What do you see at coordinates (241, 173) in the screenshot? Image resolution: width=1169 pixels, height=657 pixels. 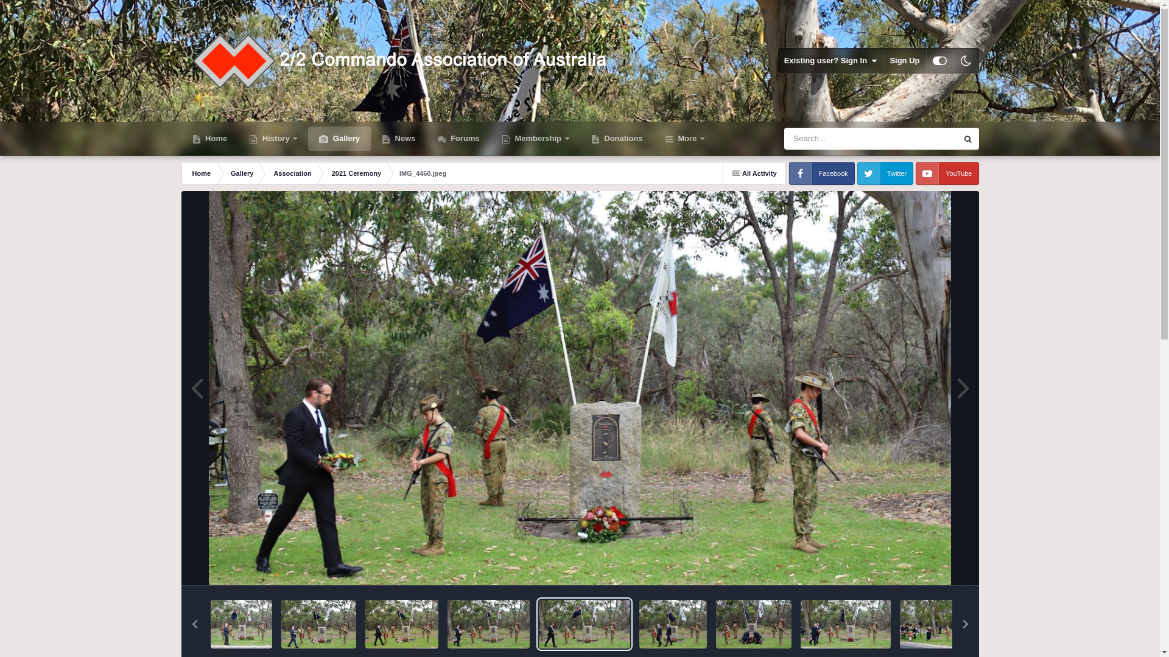 I see `Gallery` at bounding box center [241, 173].